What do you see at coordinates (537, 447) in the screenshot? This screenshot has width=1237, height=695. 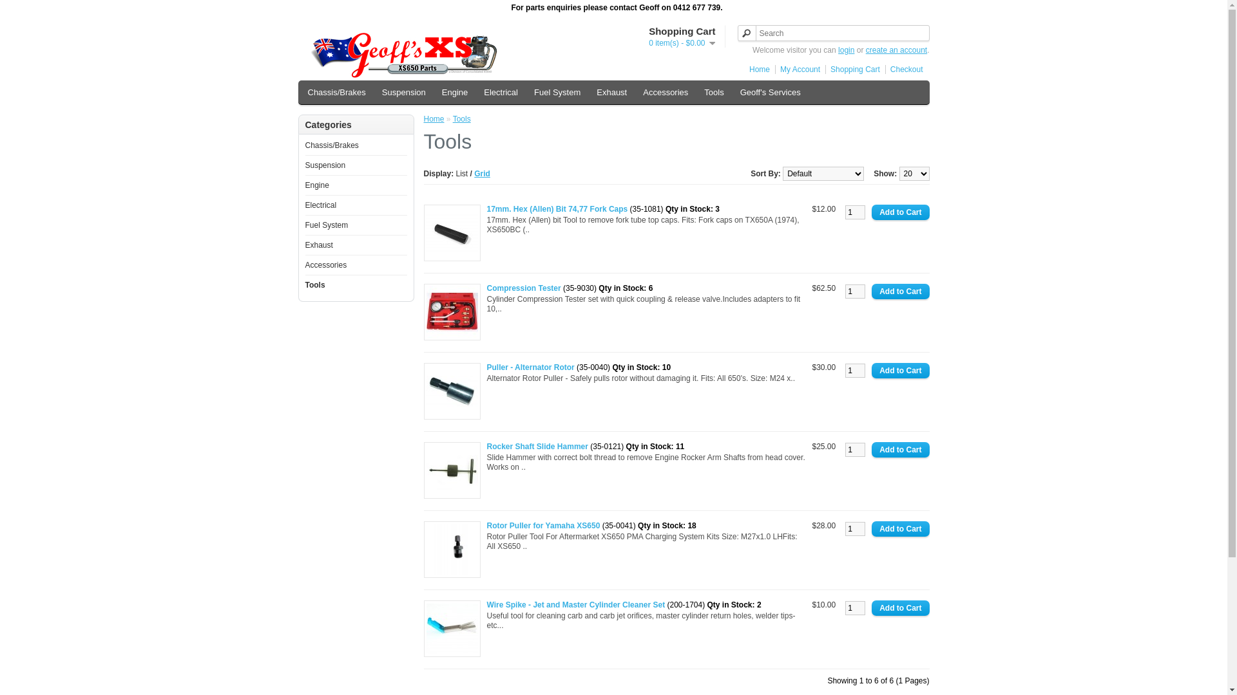 I see `Rocker Shaft Slide Hammer` at bounding box center [537, 447].